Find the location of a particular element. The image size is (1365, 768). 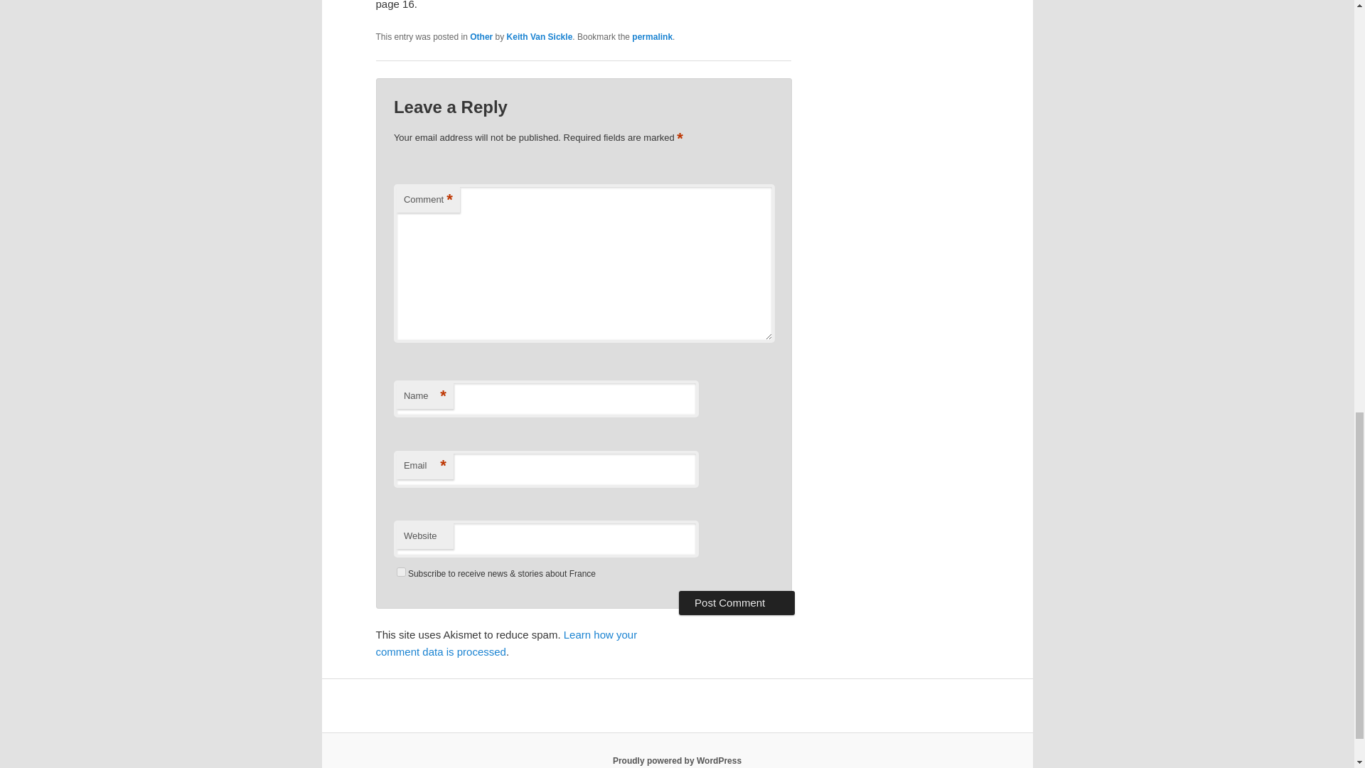

Post Comment is located at coordinates (737, 603).